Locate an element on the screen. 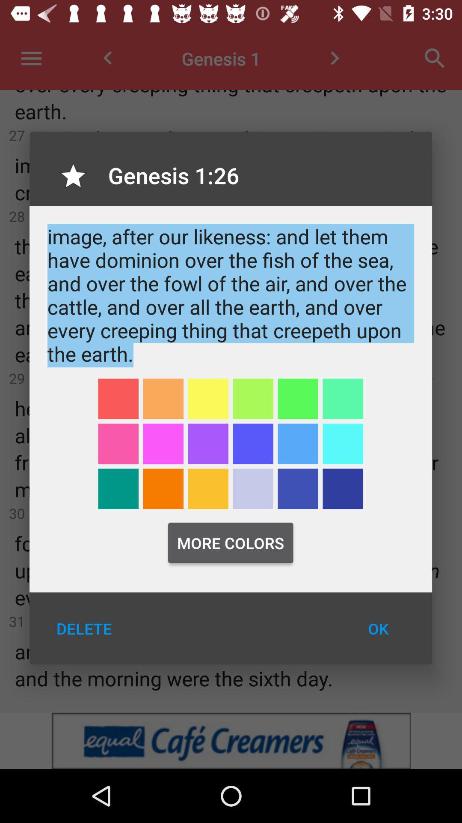 This screenshot has height=823, width=462. select color option is located at coordinates (343, 489).